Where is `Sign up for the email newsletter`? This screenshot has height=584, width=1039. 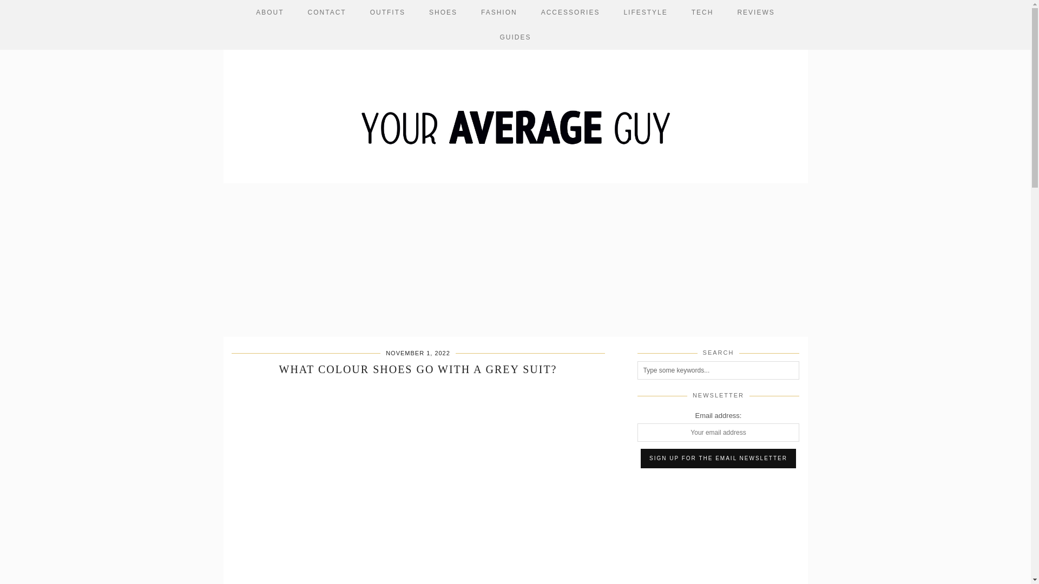
Sign up for the email newsletter is located at coordinates (718, 459).